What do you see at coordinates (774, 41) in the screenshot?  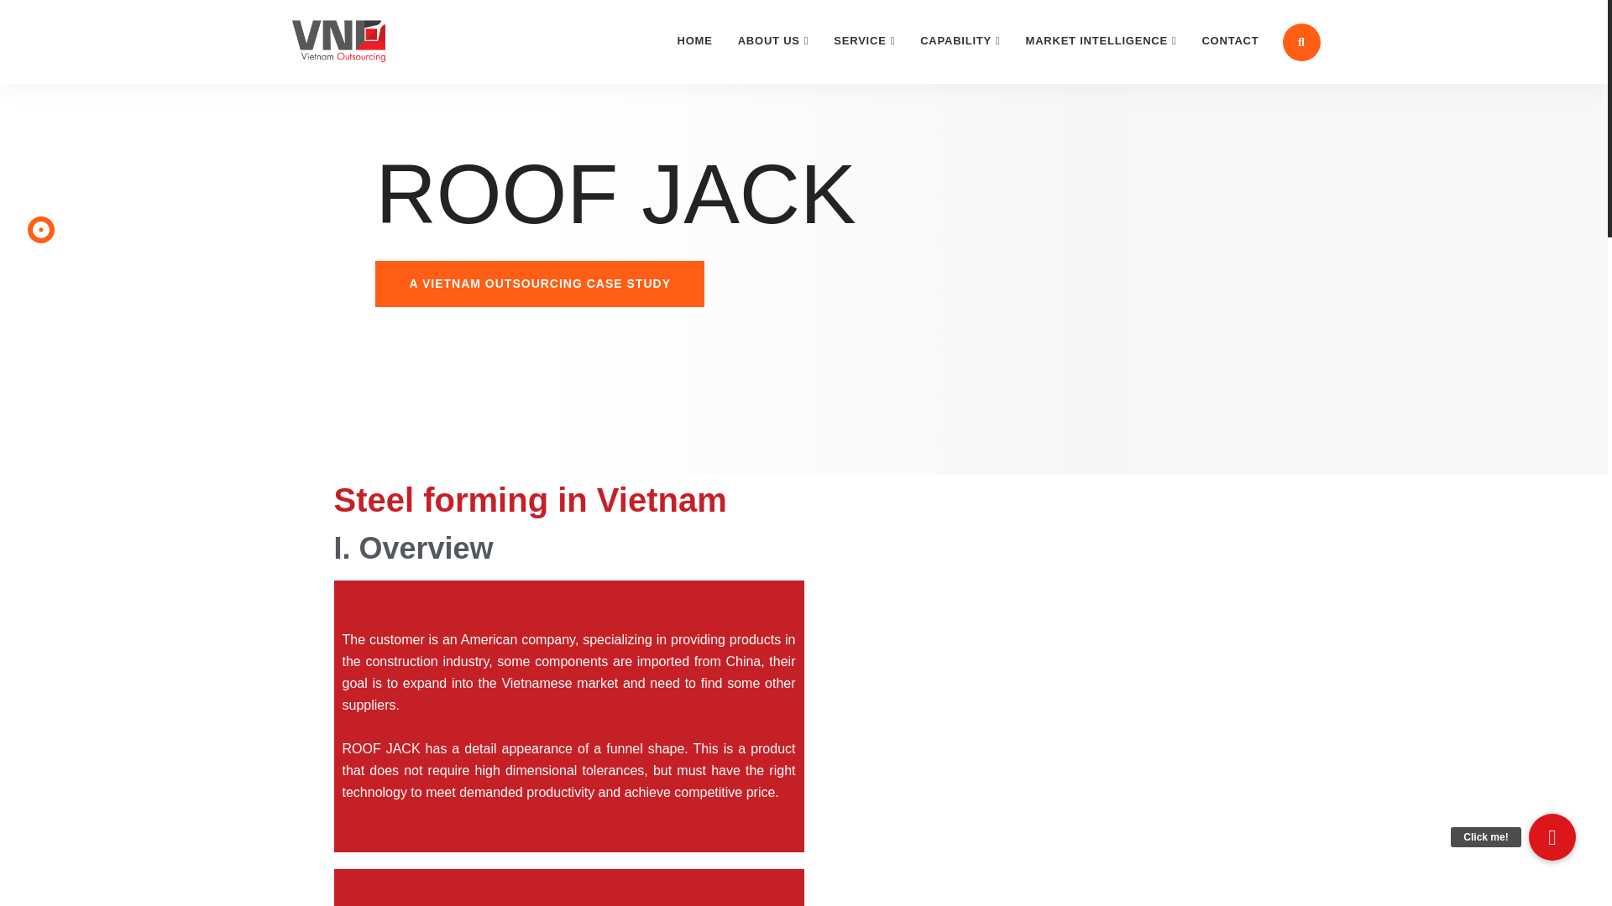 I see `ABOUT US` at bounding box center [774, 41].